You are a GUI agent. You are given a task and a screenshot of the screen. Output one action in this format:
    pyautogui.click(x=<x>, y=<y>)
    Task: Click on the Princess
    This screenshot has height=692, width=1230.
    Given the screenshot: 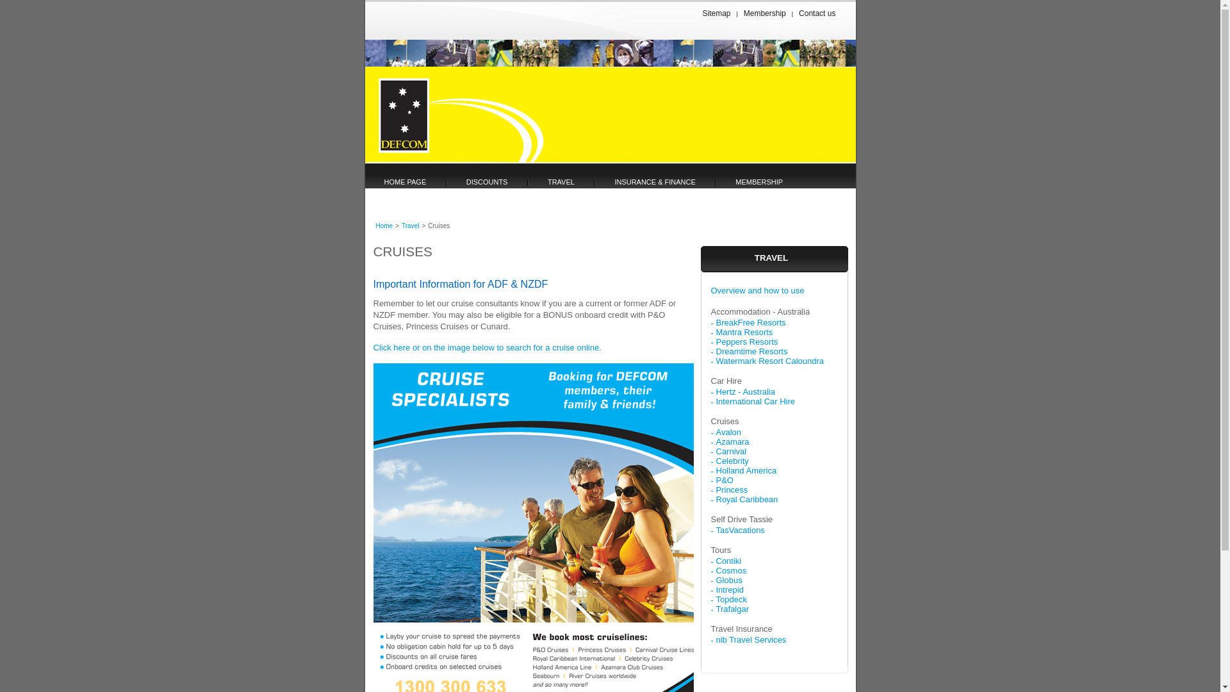 What is the action you would take?
    pyautogui.click(x=732, y=490)
    